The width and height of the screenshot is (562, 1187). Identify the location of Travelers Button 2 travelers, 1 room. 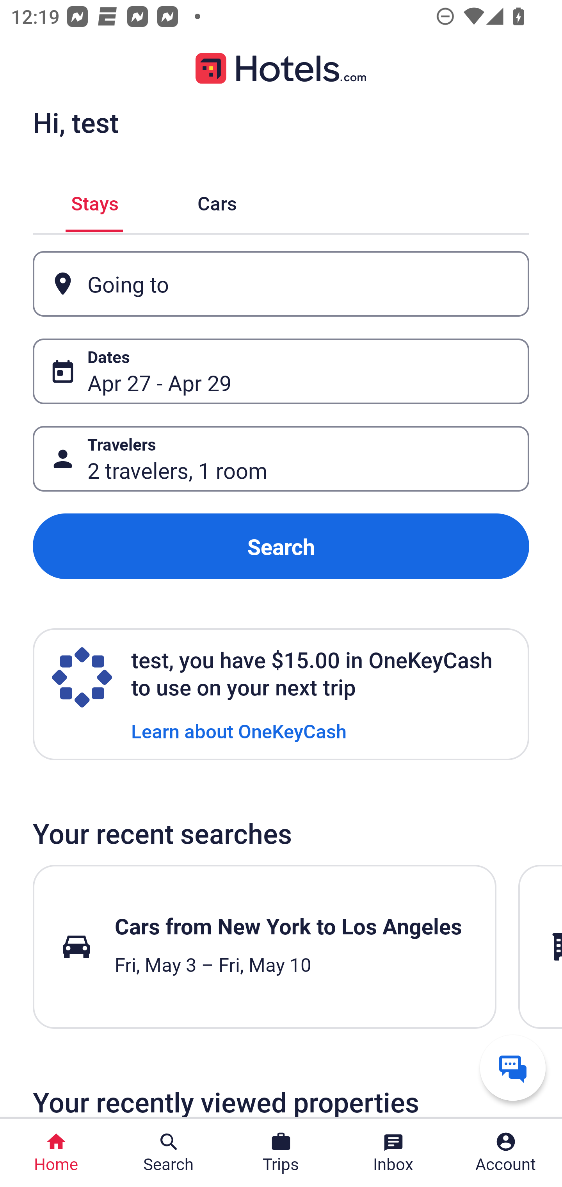
(281, 458).